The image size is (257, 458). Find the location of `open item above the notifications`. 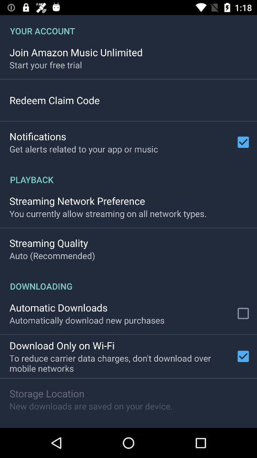

open item above the notifications is located at coordinates (54, 100).